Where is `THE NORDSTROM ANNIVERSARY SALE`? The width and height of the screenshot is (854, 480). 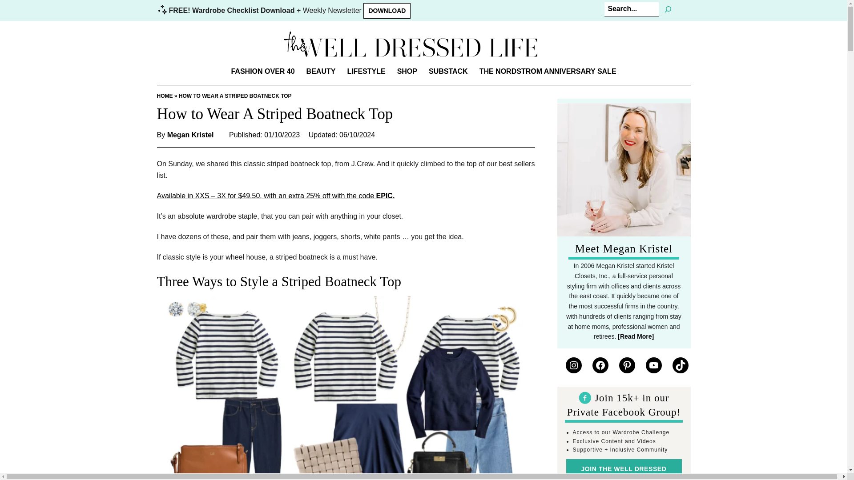 THE NORDSTROM ANNIVERSARY SALE is located at coordinates (548, 71).